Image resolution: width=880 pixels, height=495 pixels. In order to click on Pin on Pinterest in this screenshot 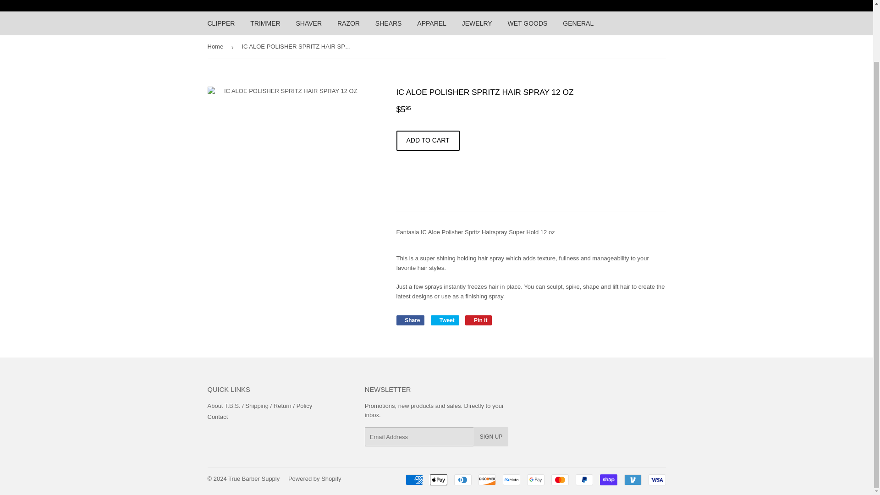, I will do `click(478, 320)`.